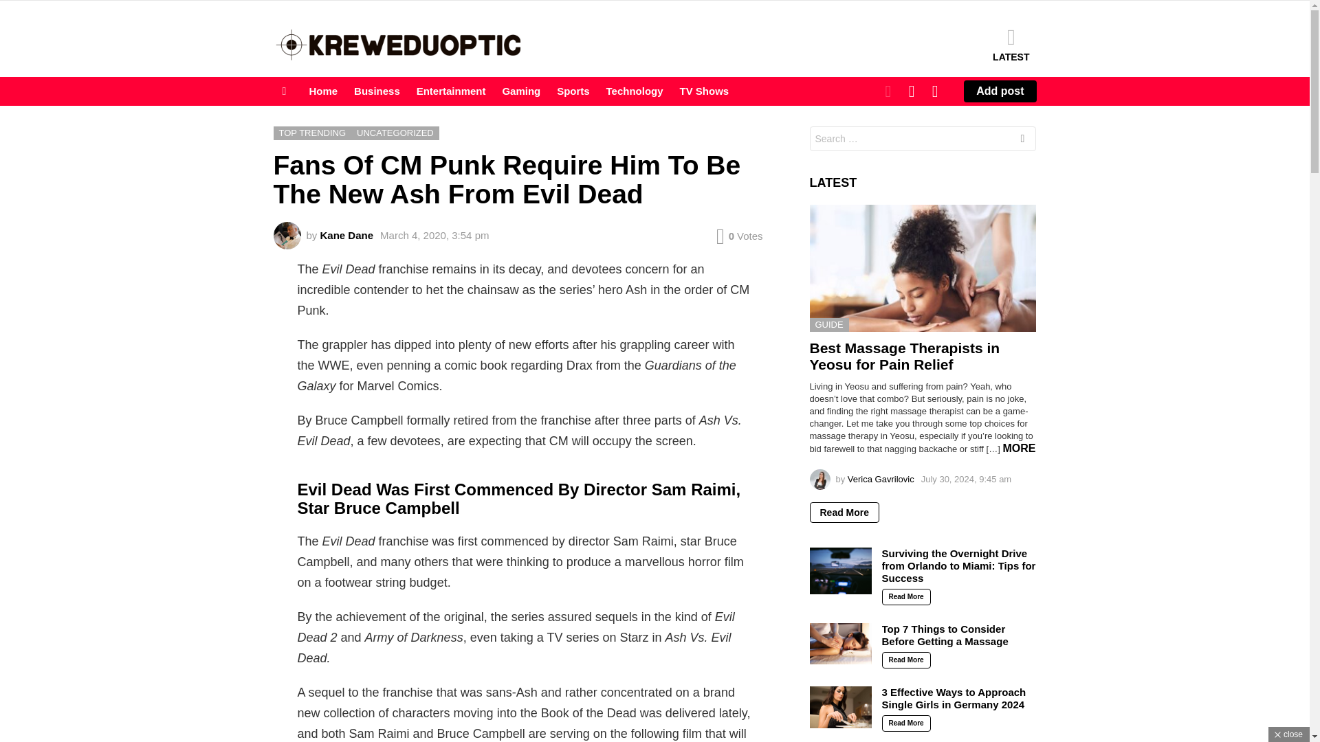 This screenshot has width=1320, height=742. I want to click on Sports, so click(573, 91).